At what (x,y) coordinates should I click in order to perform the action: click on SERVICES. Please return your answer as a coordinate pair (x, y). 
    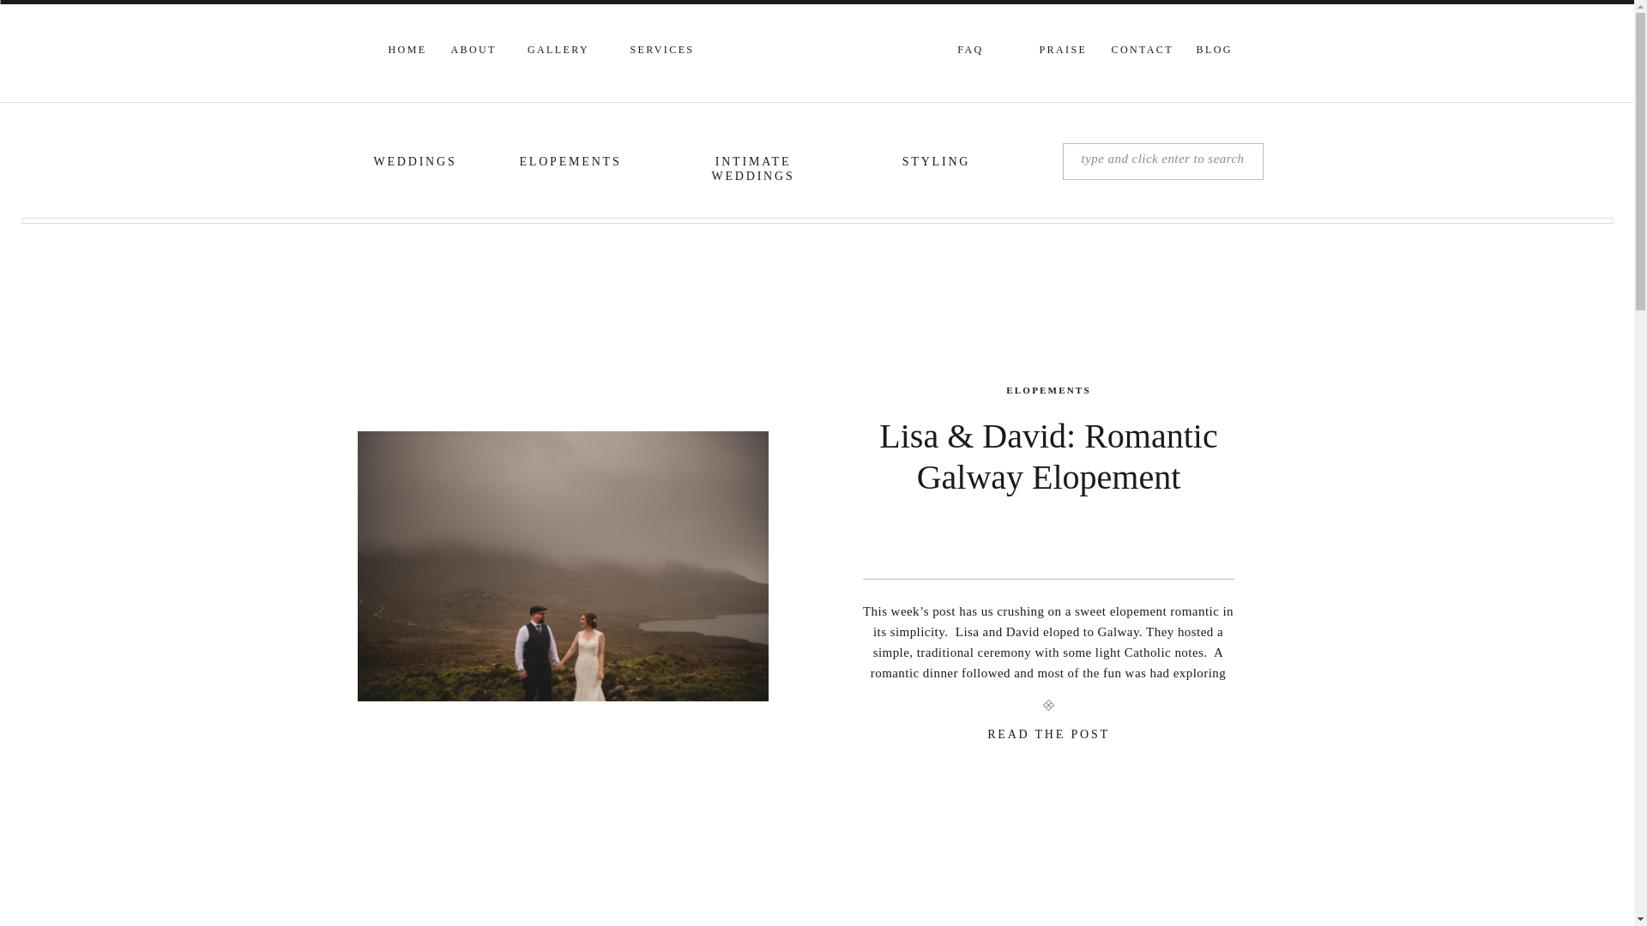
    Looking at the image, I should click on (662, 51).